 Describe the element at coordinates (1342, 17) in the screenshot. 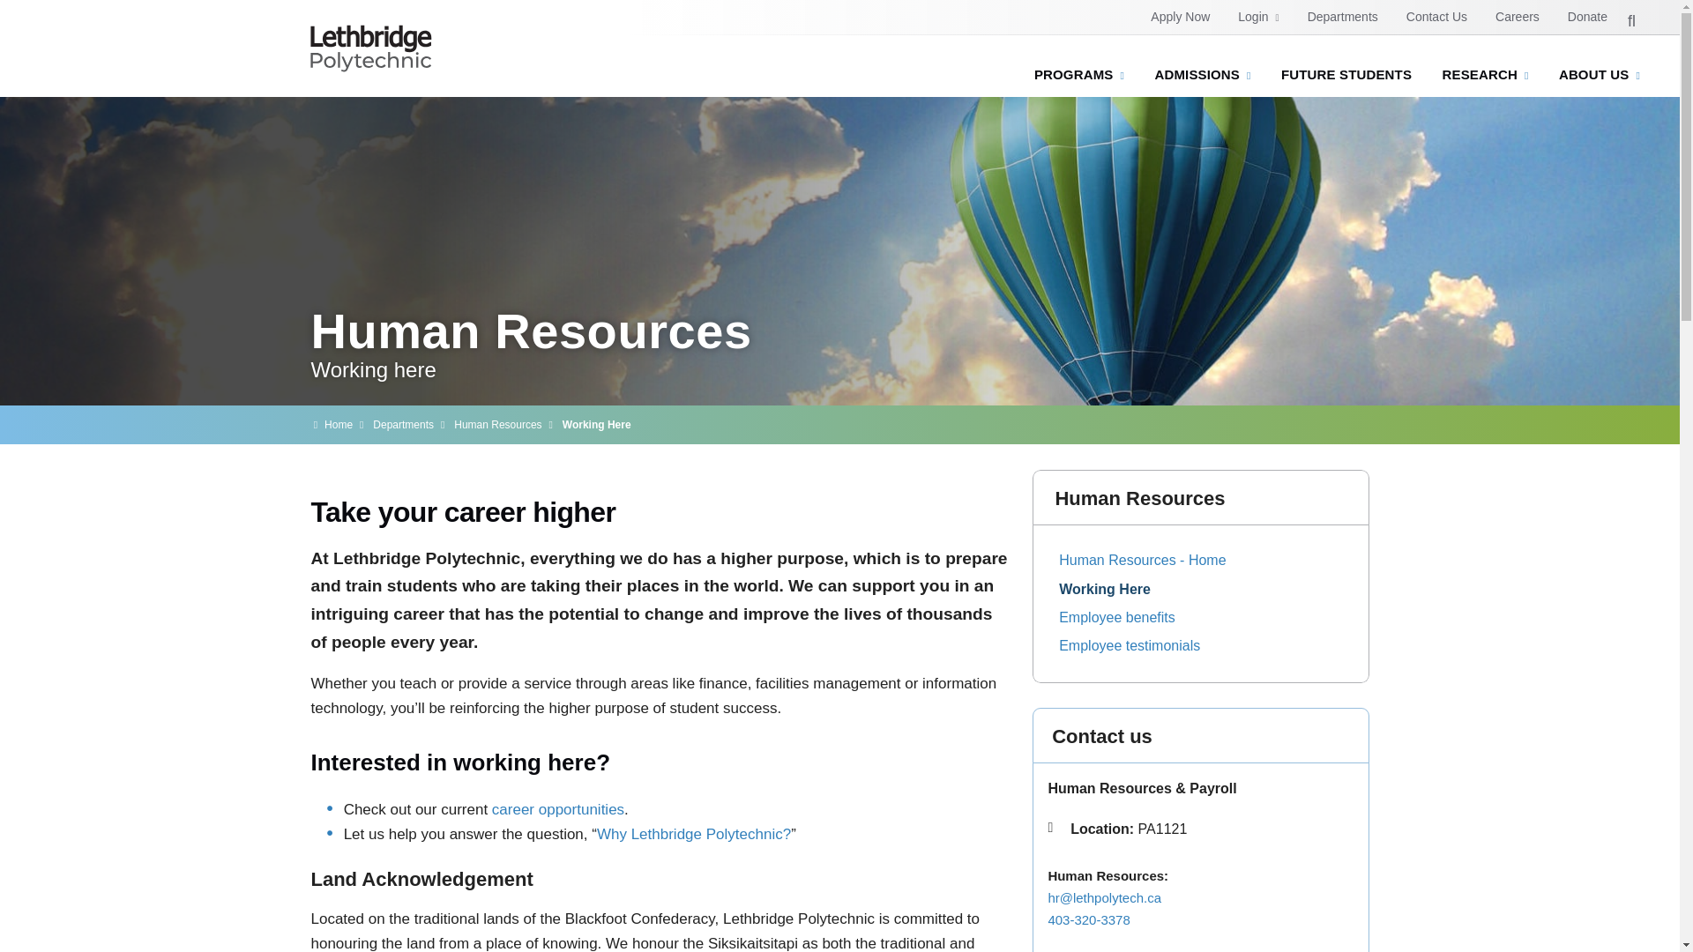

I see `Departments A-Z Index` at that location.